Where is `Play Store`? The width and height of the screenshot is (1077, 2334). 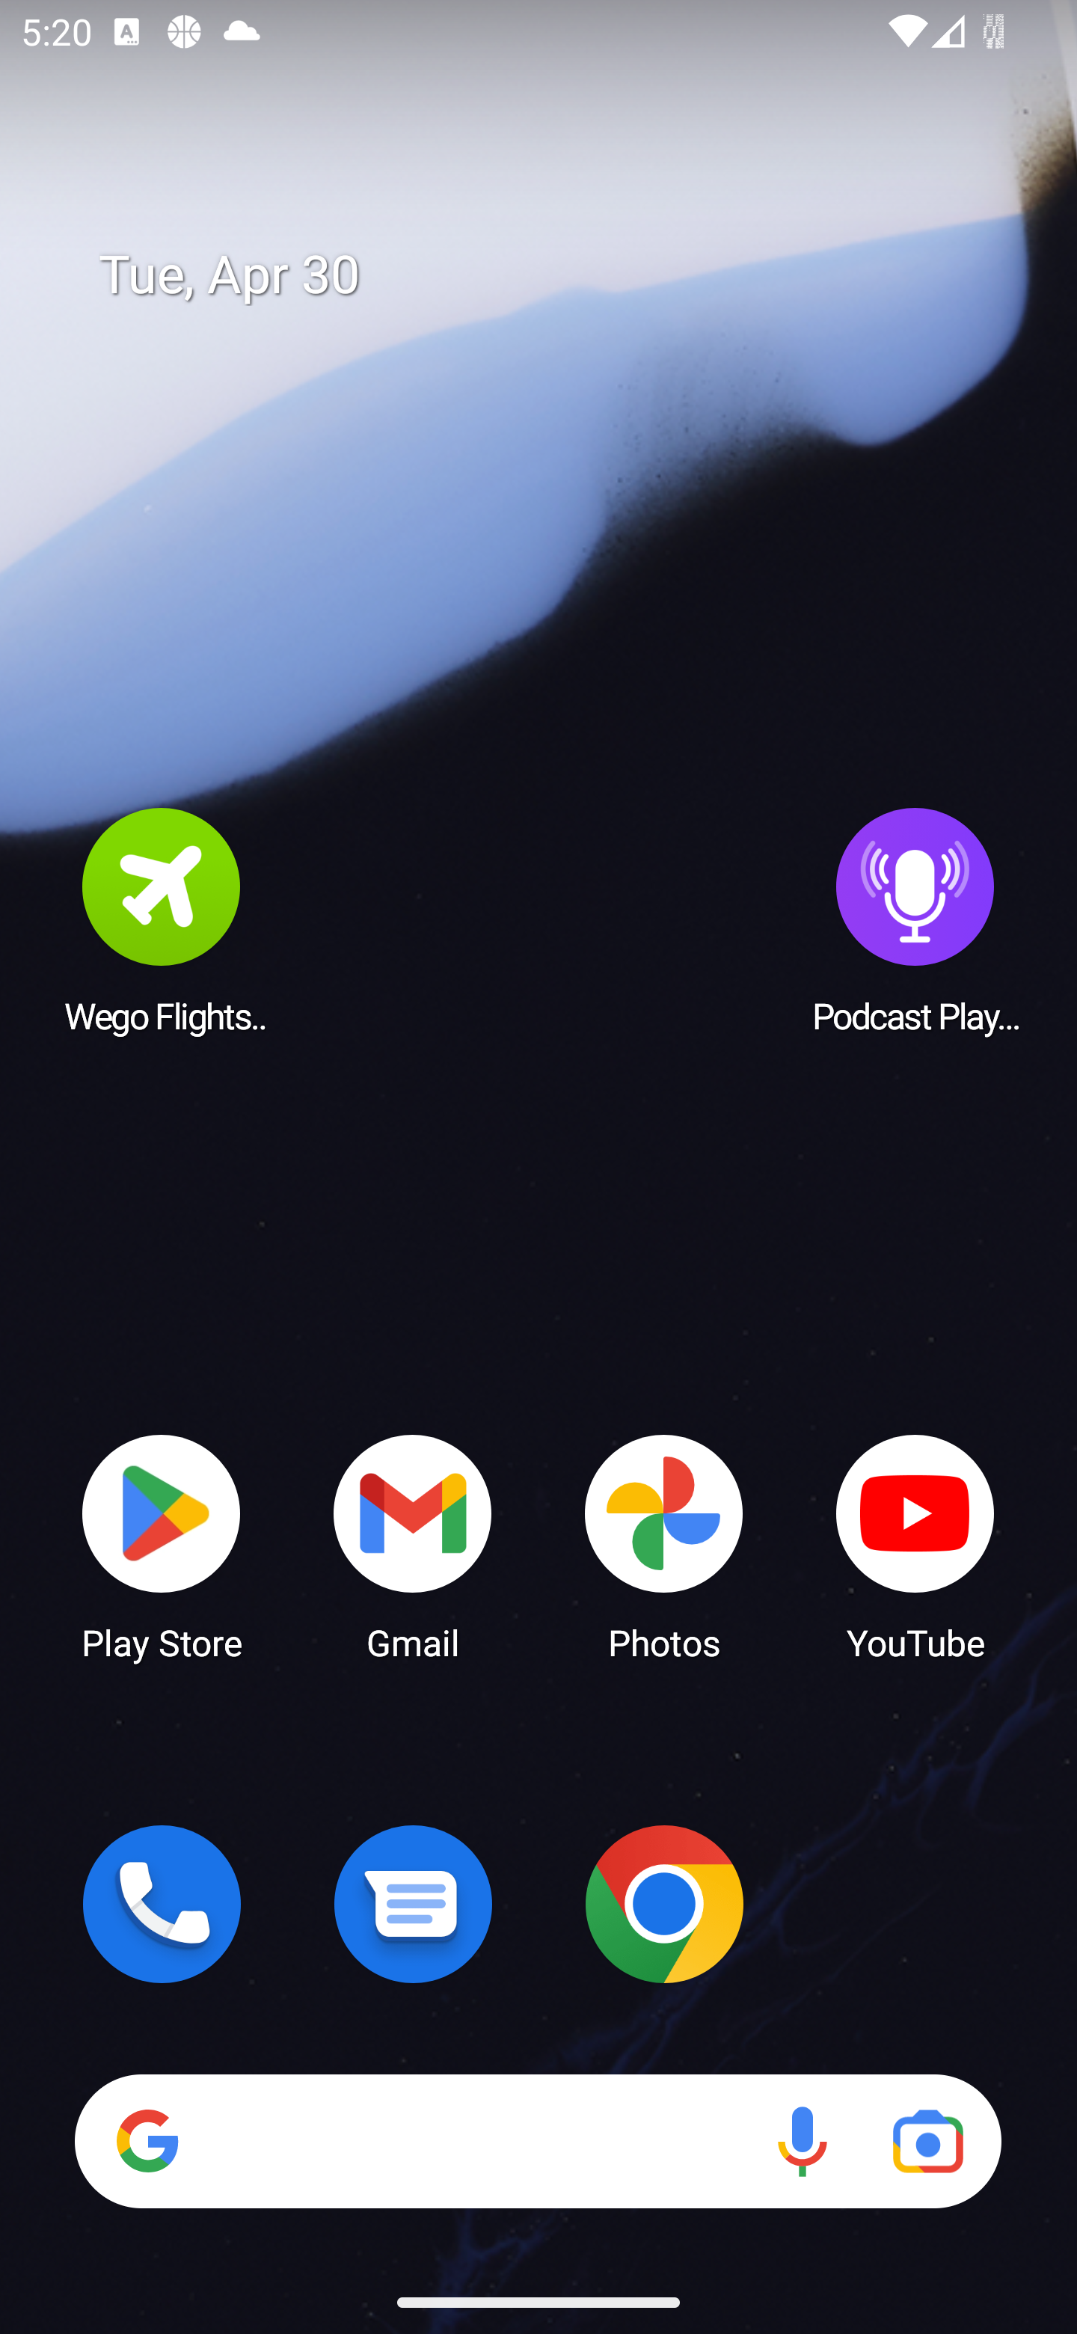 Play Store is located at coordinates (162, 1546).